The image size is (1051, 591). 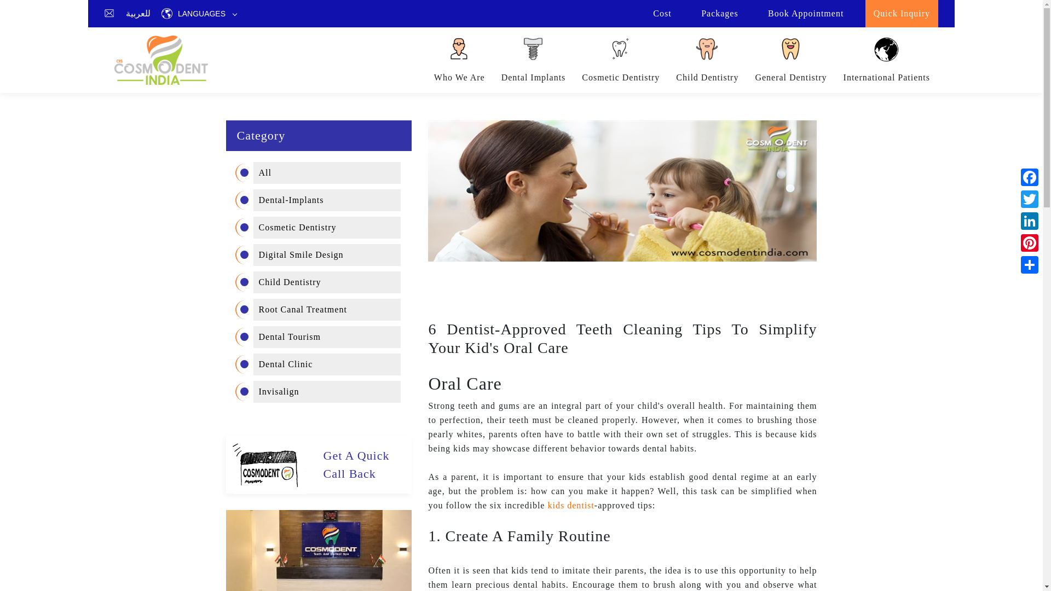 I want to click on Child Dentistry, so click(x=714, y=56).